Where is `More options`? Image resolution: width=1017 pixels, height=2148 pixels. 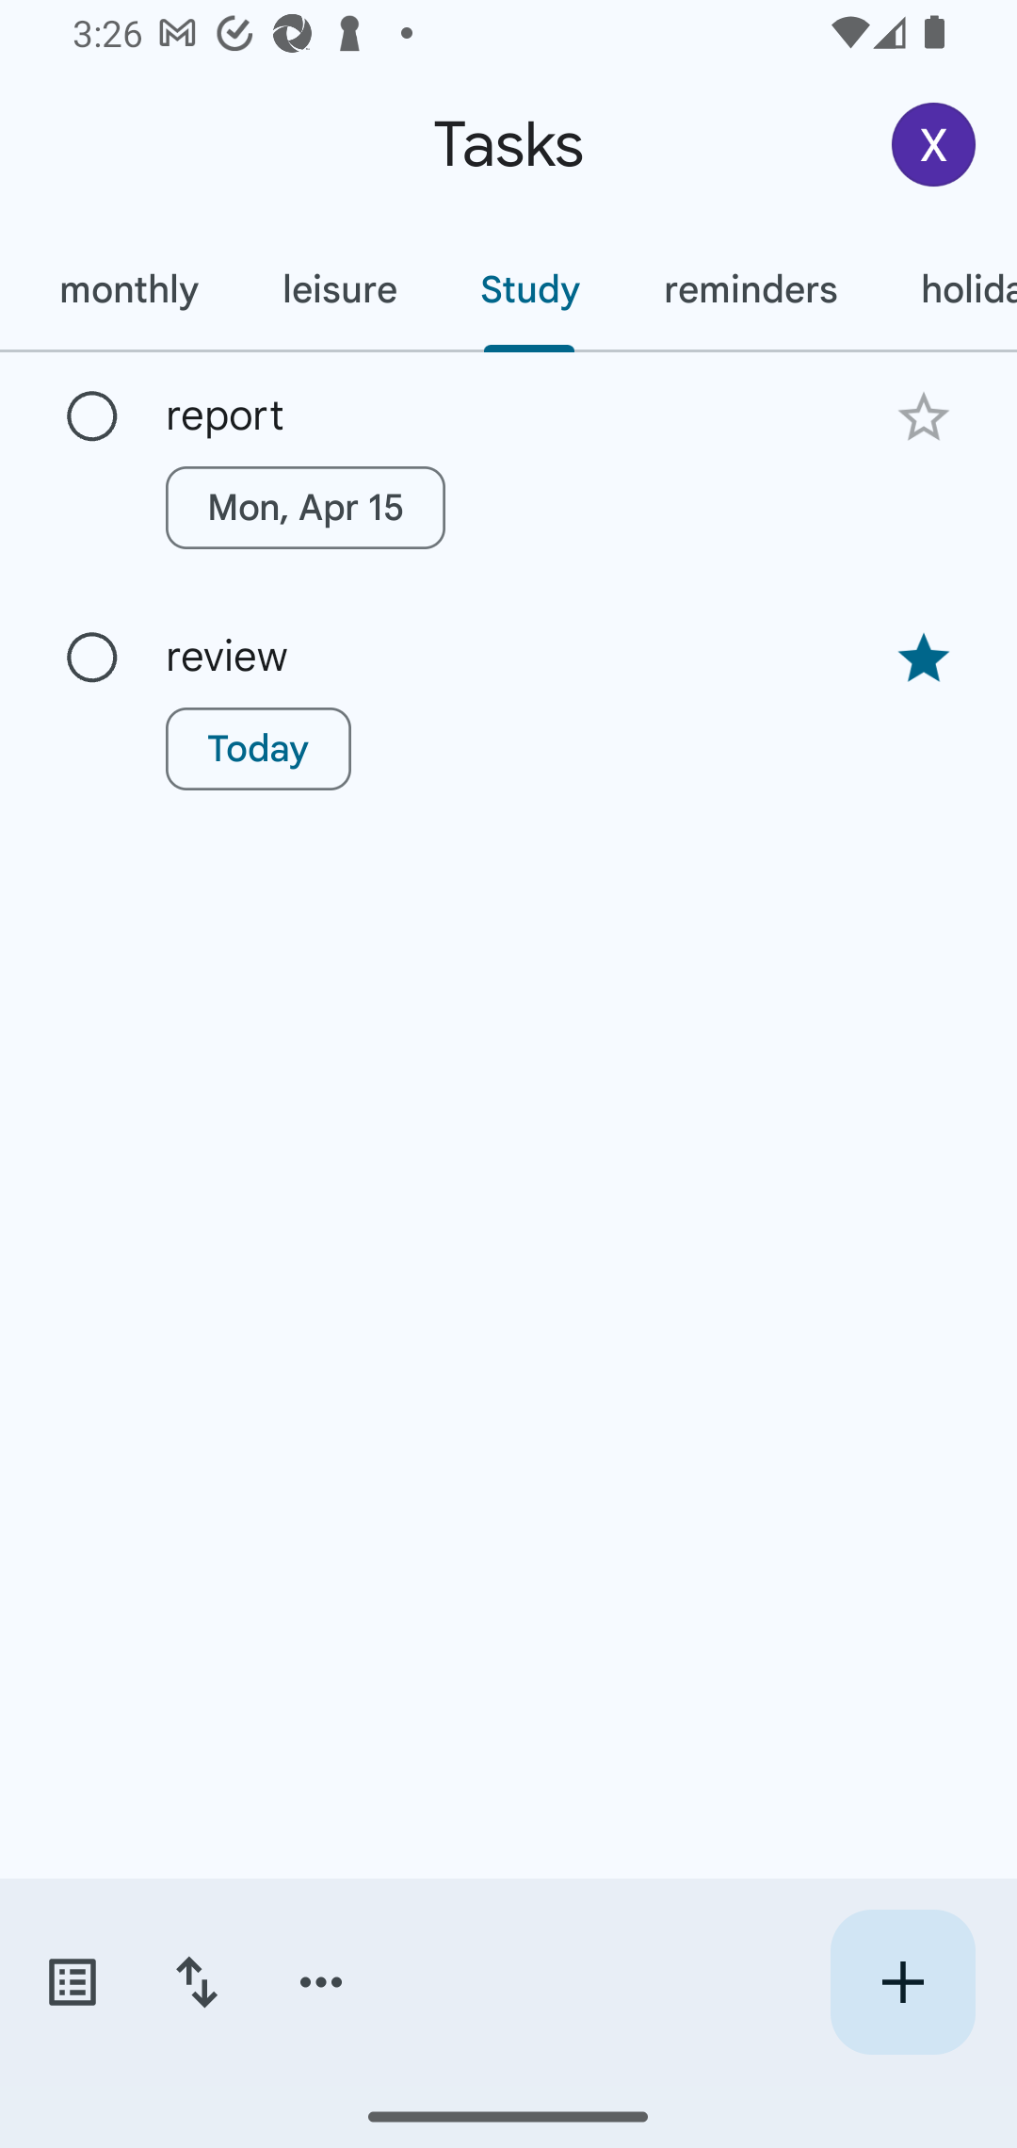 More options is located at coordinates (321, 1982).